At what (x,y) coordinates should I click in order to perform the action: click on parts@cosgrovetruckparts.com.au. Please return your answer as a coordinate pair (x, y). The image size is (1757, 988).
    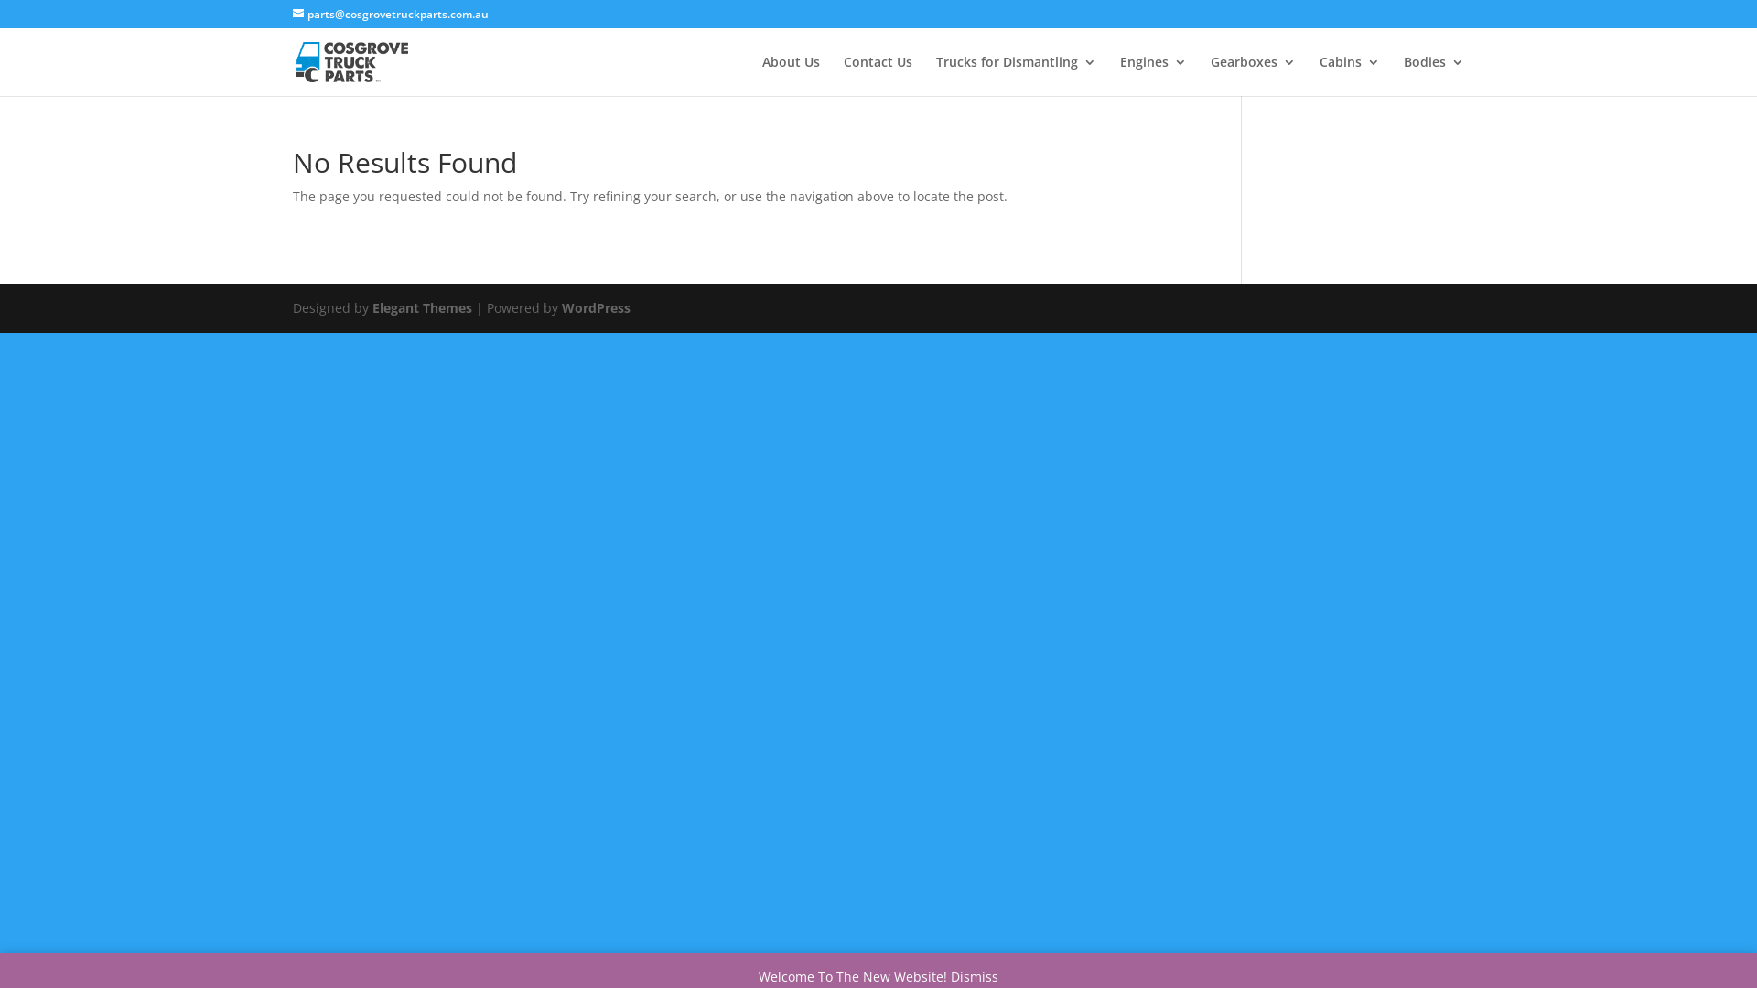
    Looking at the image, I should click on (391, 15).